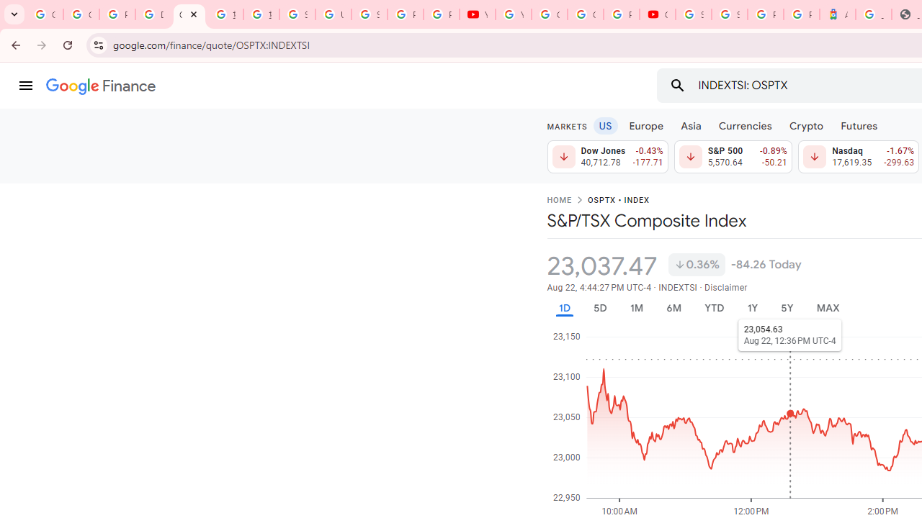 This screenshot has width=922, height=518. I want to click on Asia, so click(690, 125).